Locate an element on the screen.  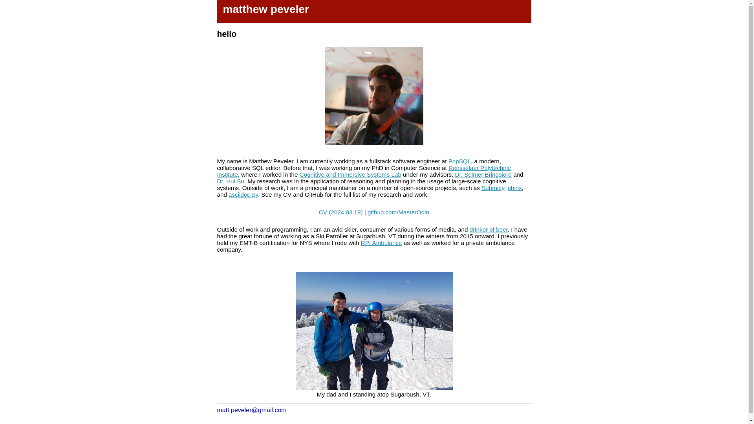
Rensselaer Polytechnic Institute is located at coordinates (364, 171).